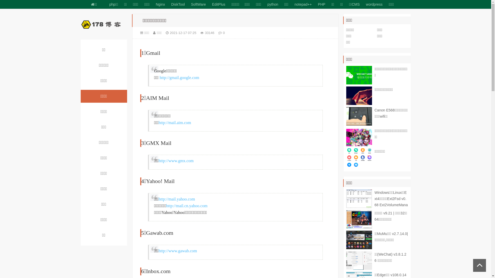 This screenshot has height=278, width=495. What do you see at coordinates (177, 199) in the screenshot?
I see `http://mail.yahoo.com` at bounding box center [177, 199].